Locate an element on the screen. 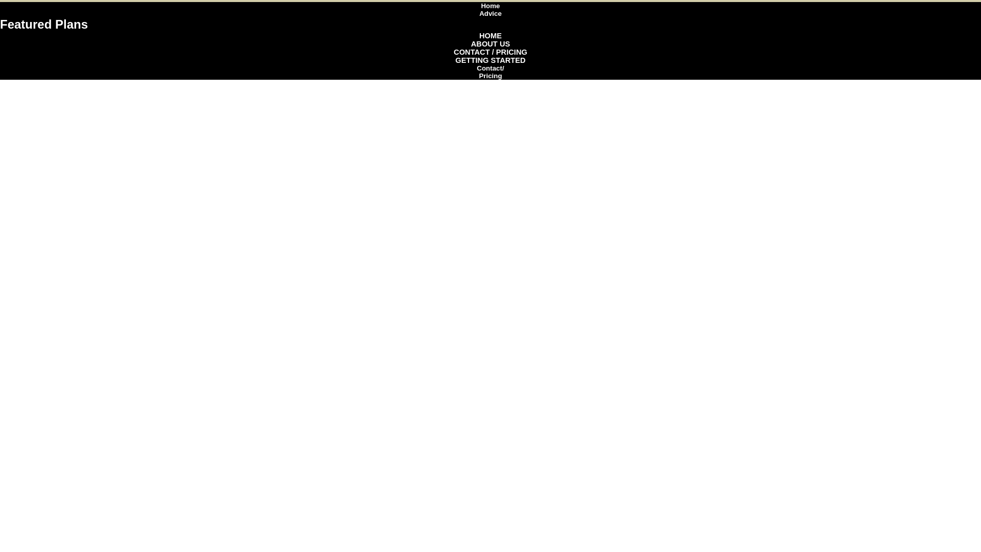  CONTACT / PRICING is located at coordinates (491, 52).